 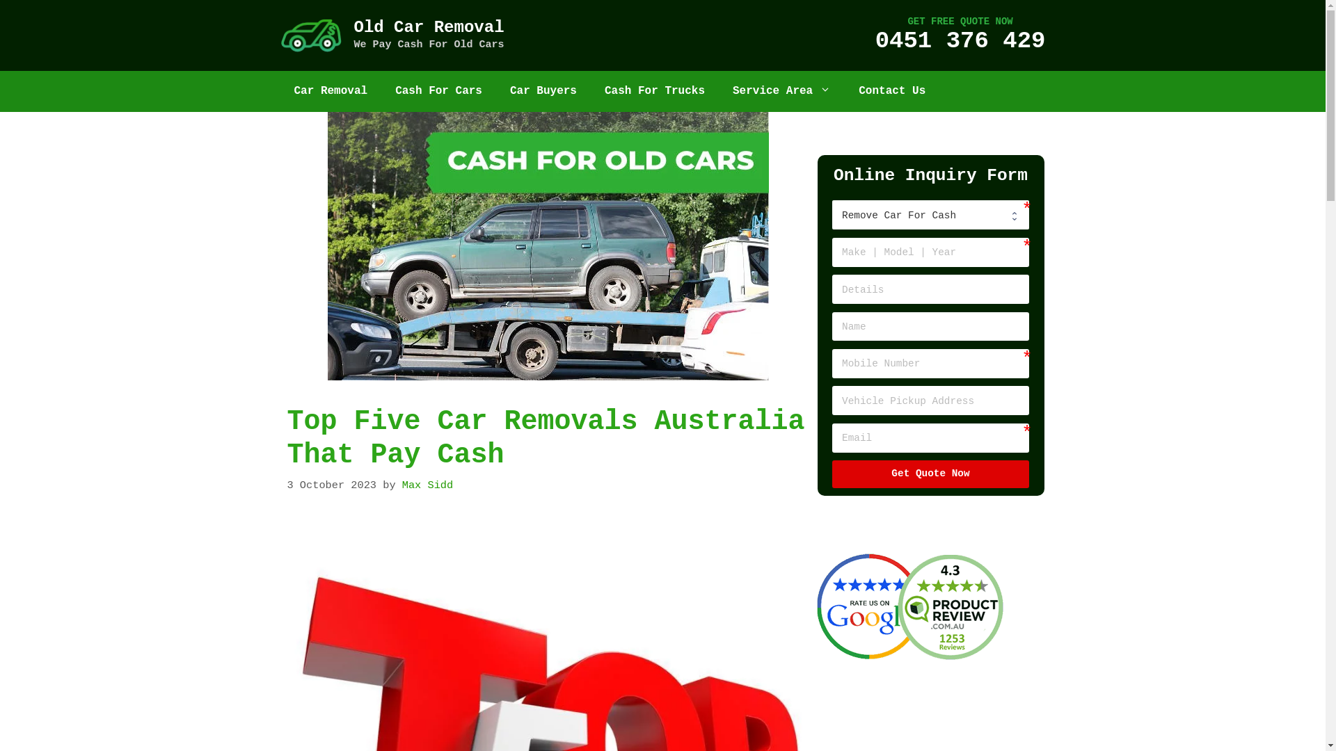 I want to click on Car Buyers, so click(x=543, y=92).